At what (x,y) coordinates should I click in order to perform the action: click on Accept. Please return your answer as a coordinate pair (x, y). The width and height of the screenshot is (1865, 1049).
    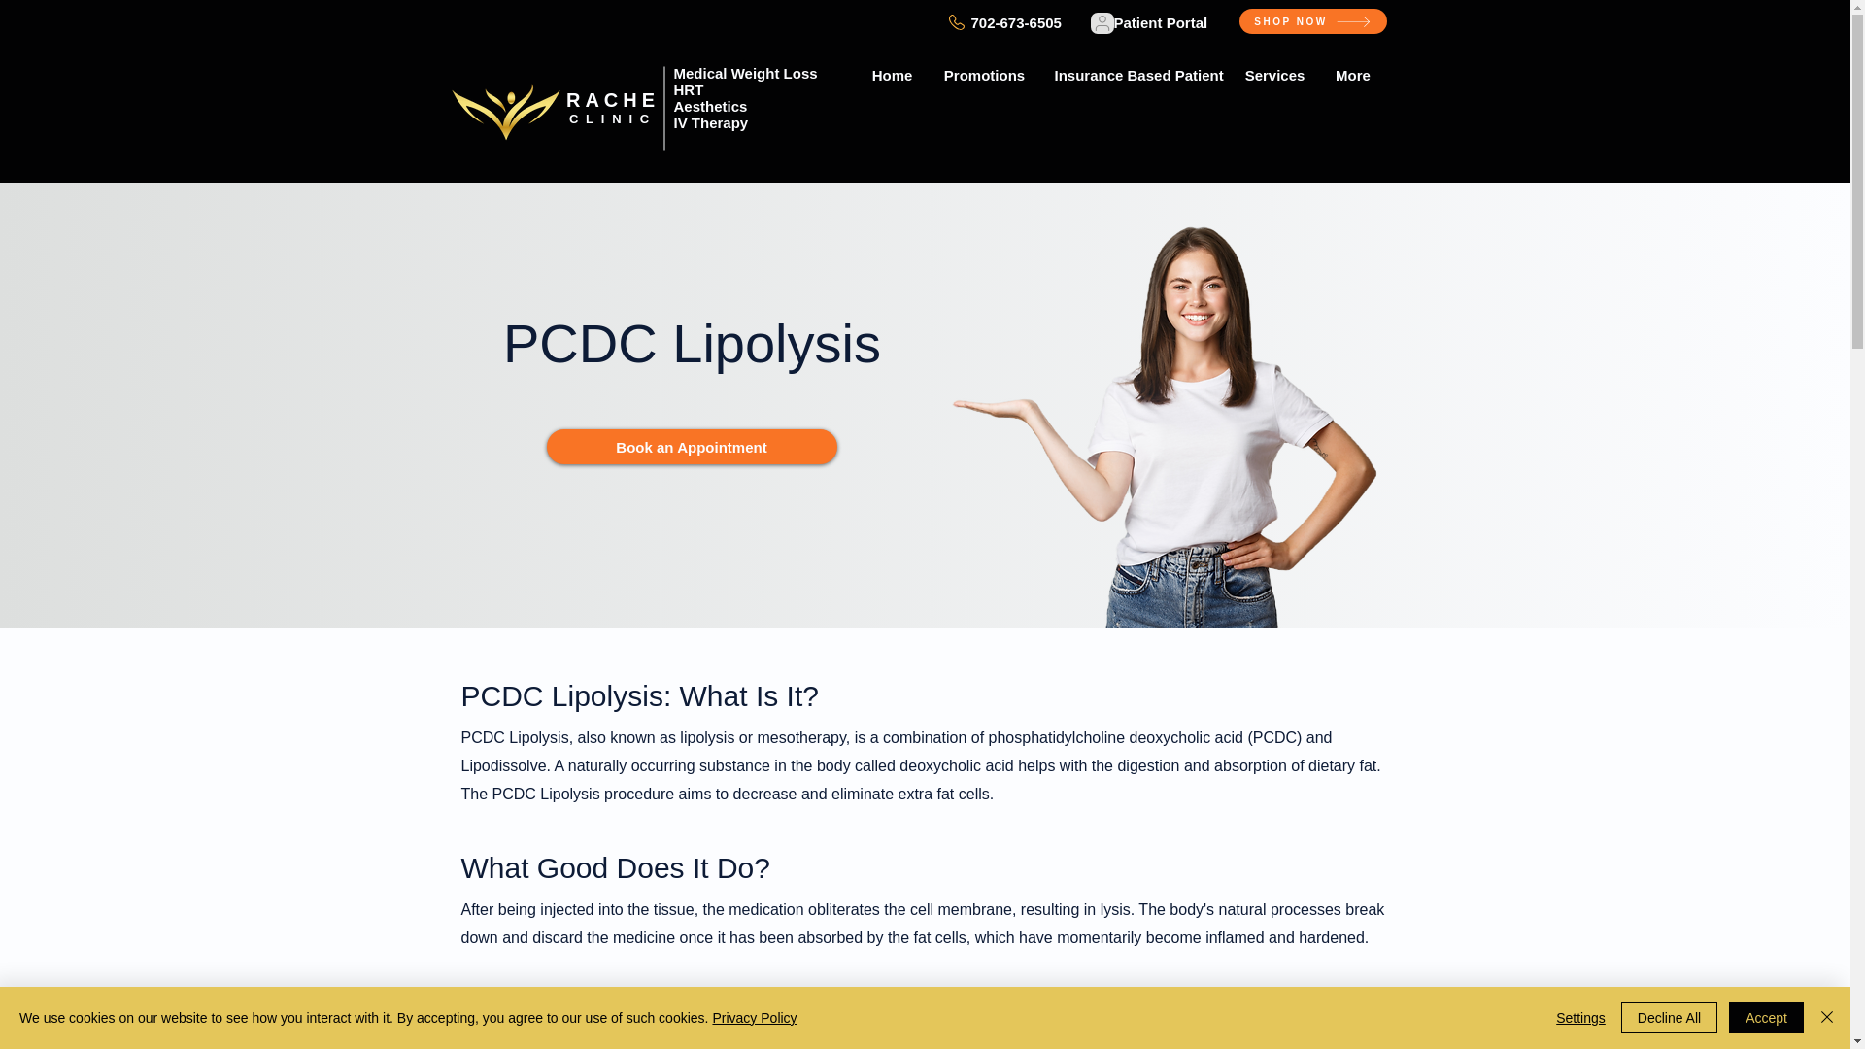
    Looking at the image, I should click on (1766, 1018).